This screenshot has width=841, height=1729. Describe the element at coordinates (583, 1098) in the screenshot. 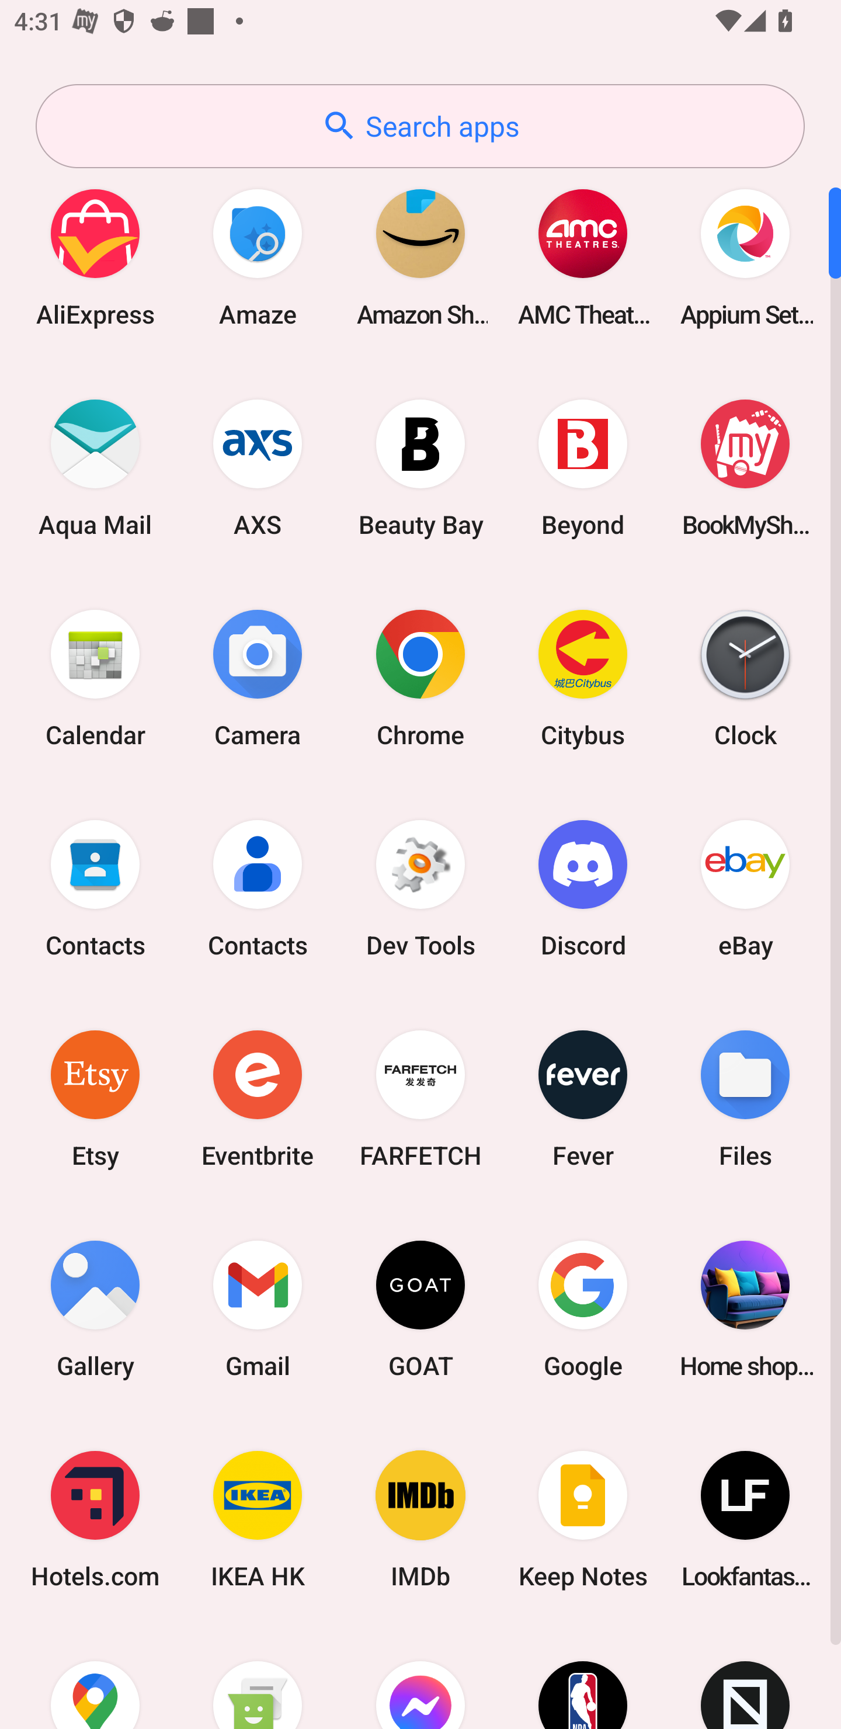

I see `Fever` at that location.